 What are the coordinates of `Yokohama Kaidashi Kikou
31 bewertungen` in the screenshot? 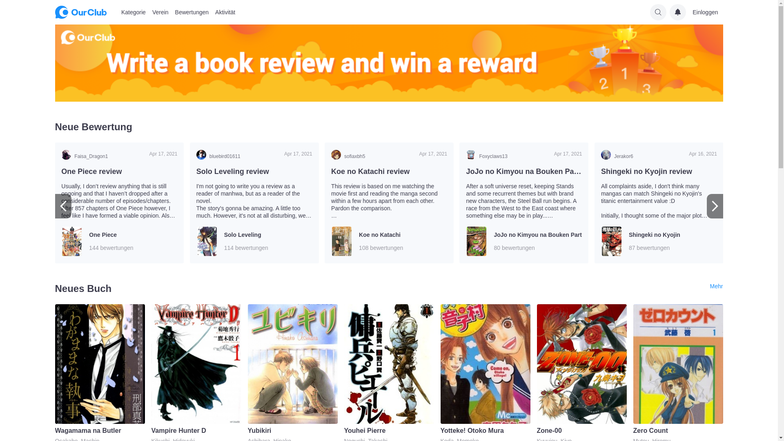 It's located at (659, 241).